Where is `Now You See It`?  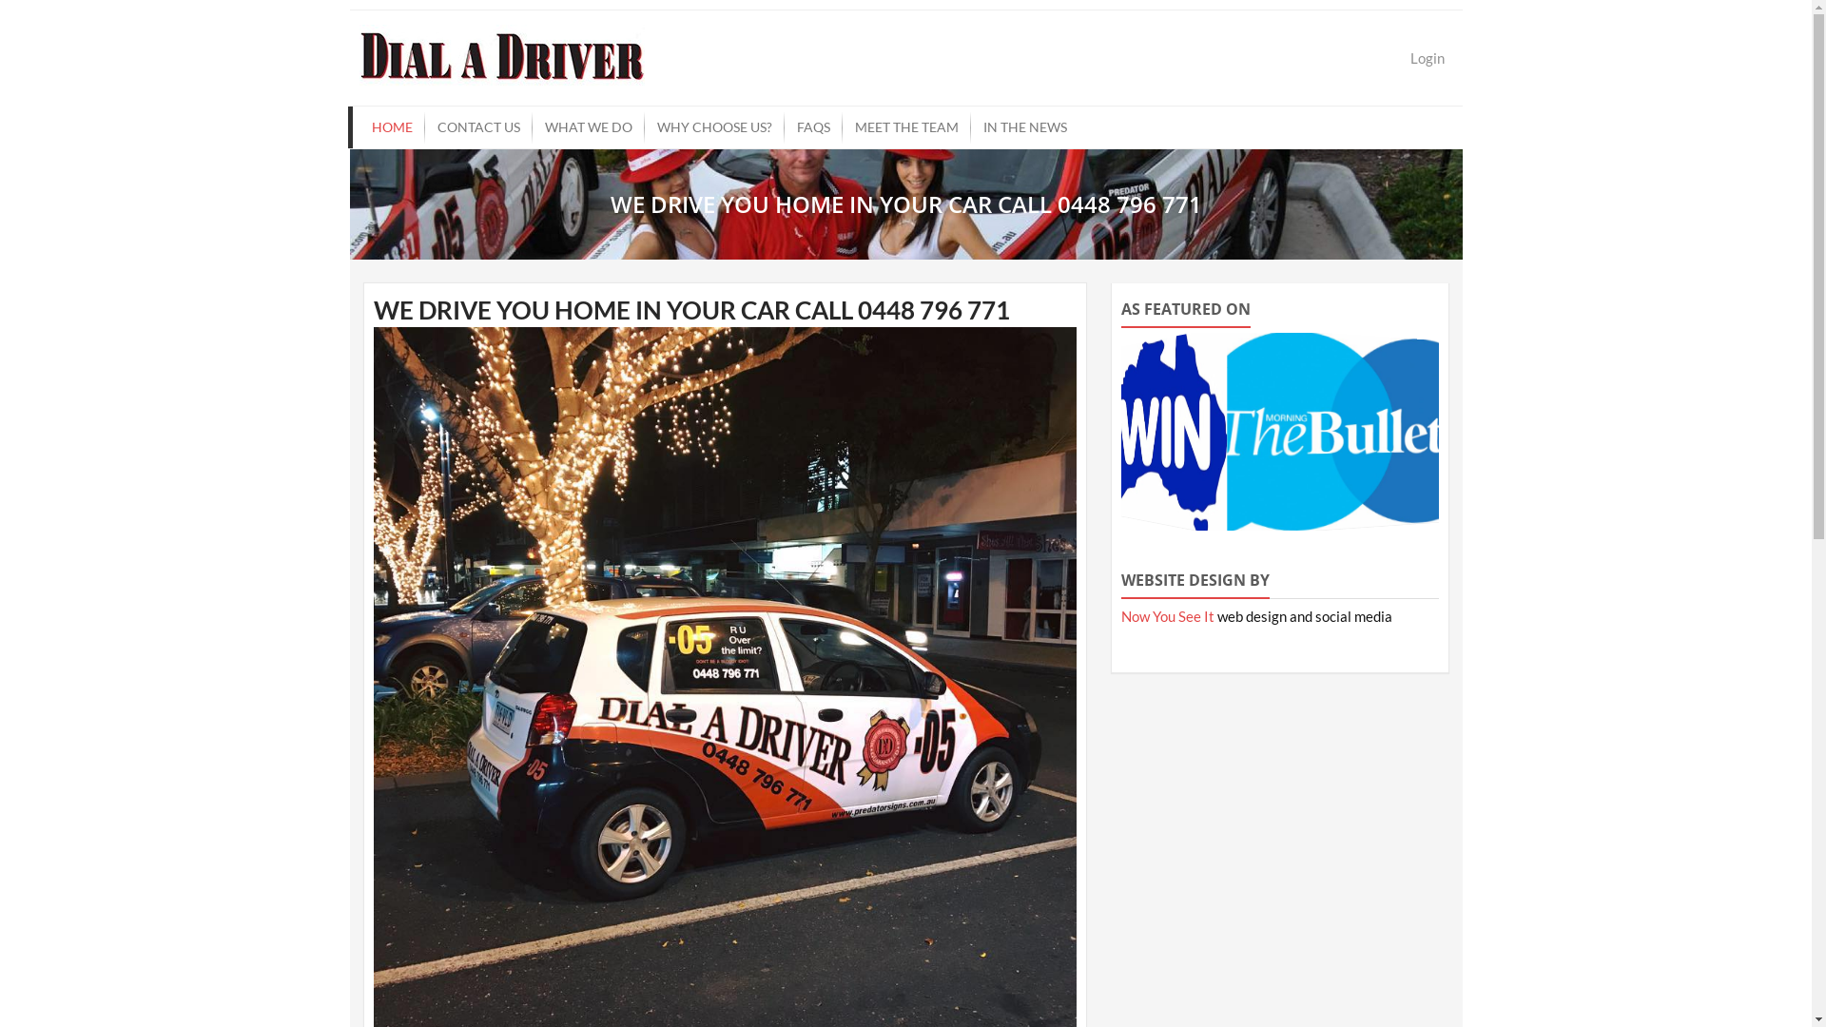 Now You See It is located at coordinates (1168, 616).